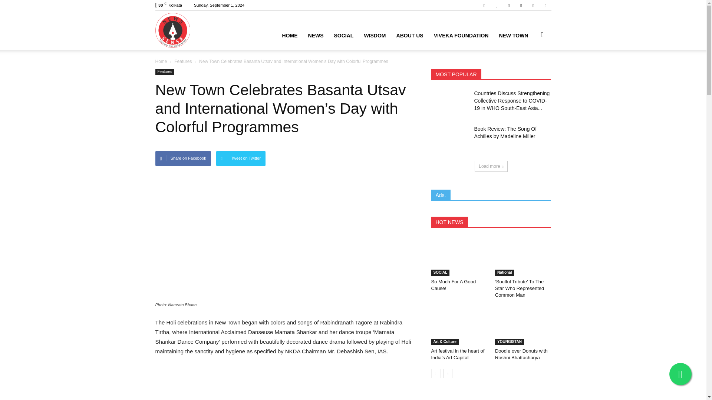 This screenshot has height=400, width=712. What do you see at coordinates (533, 5) in the screenshot?
I see `Twitter` at bounding box center [533, 5].